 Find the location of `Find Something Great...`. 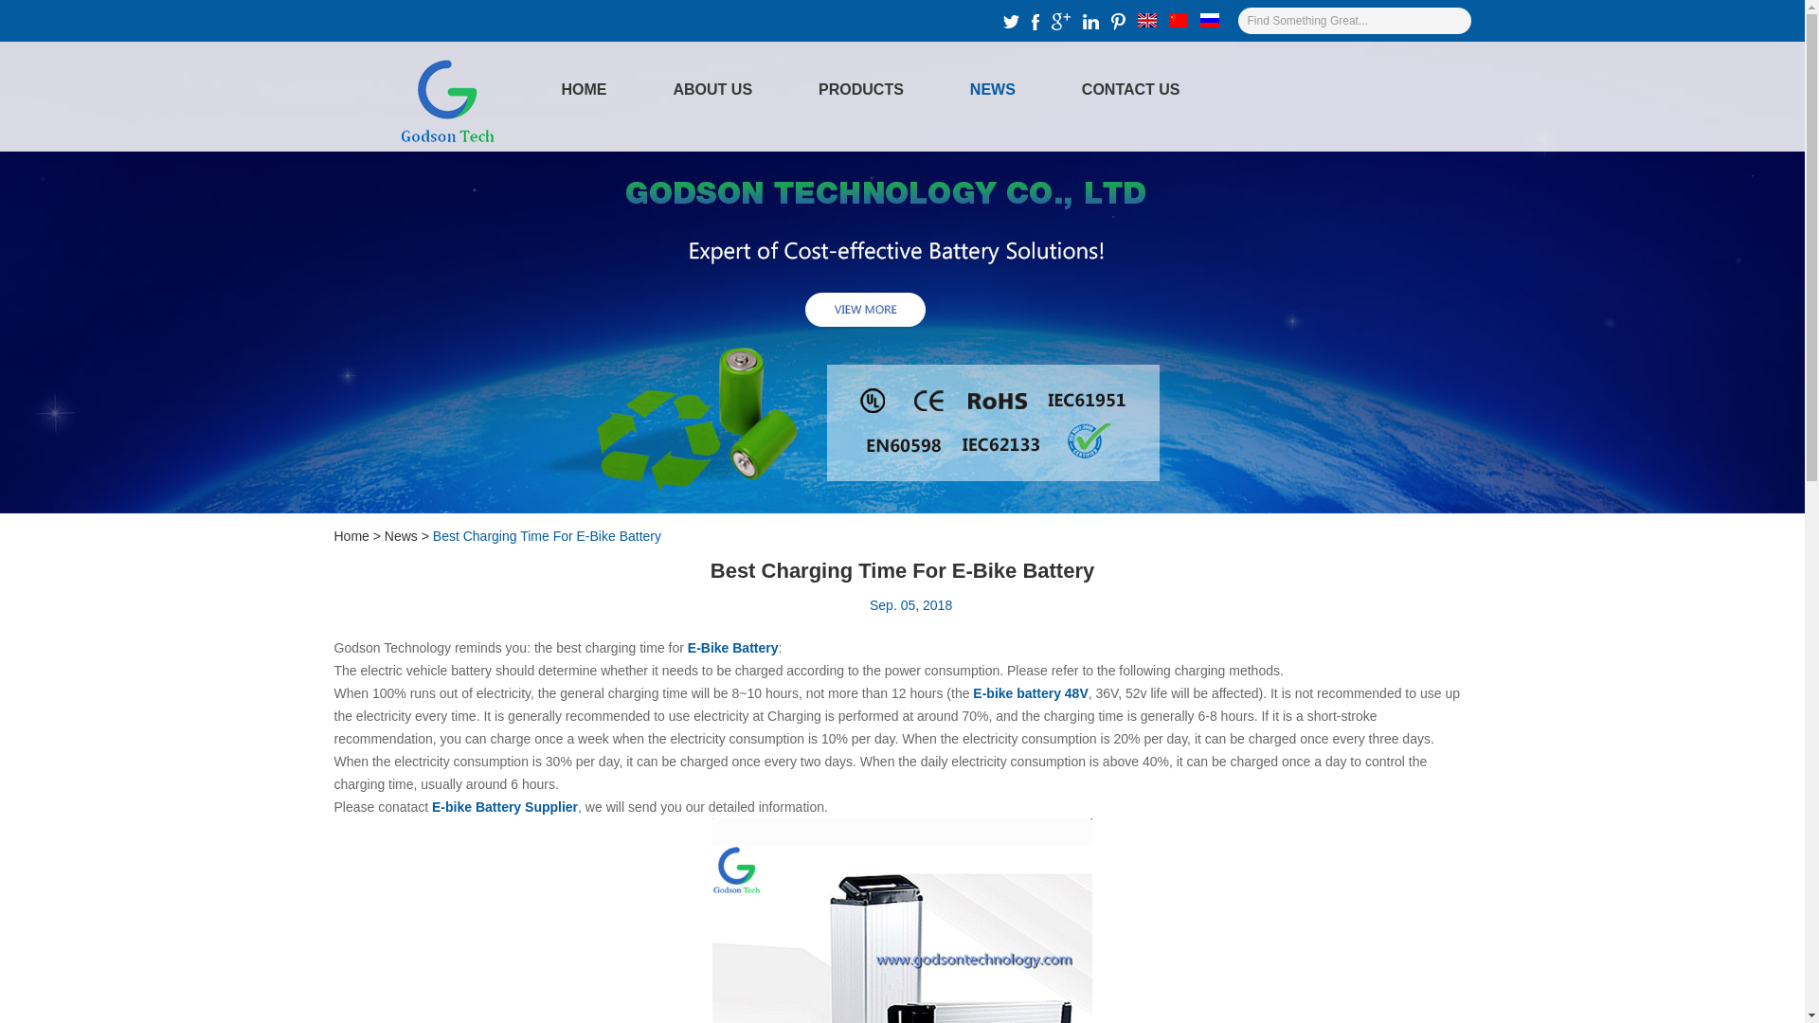

Find Something Great... is located at coordinates (1340, 20).